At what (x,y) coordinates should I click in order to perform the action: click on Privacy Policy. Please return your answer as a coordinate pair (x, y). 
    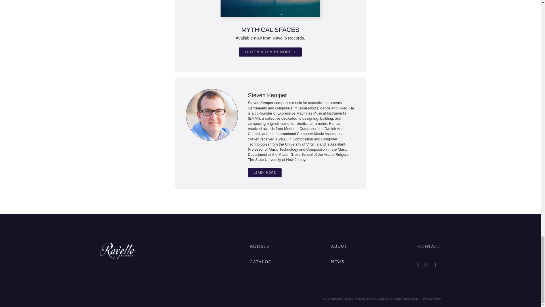
    Looking at the image, I should click on (431, 299).